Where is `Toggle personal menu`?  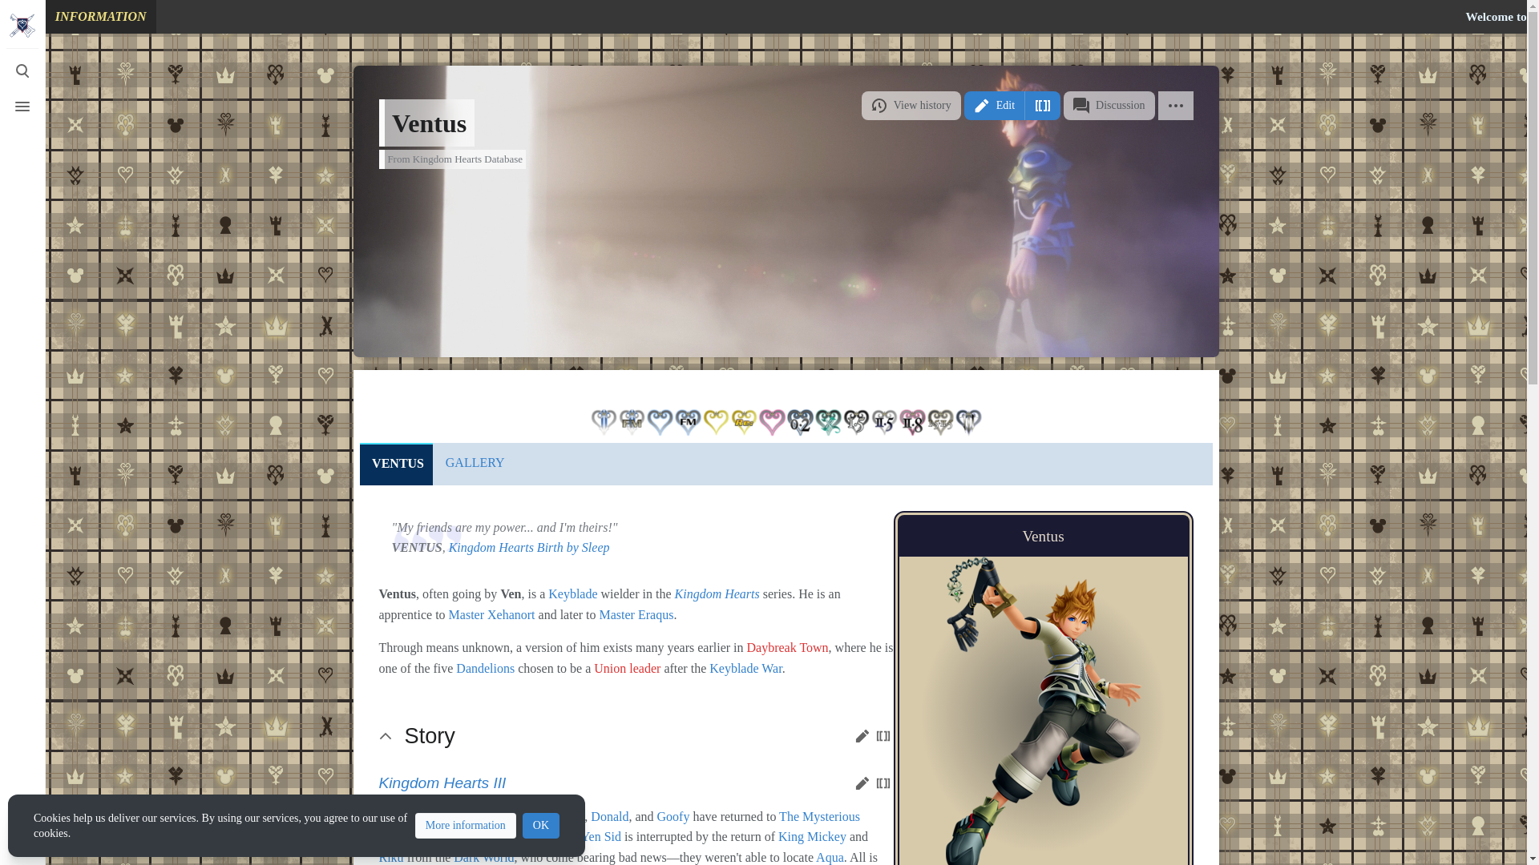 Toggle personal menu is located at coordinates (22, 843).